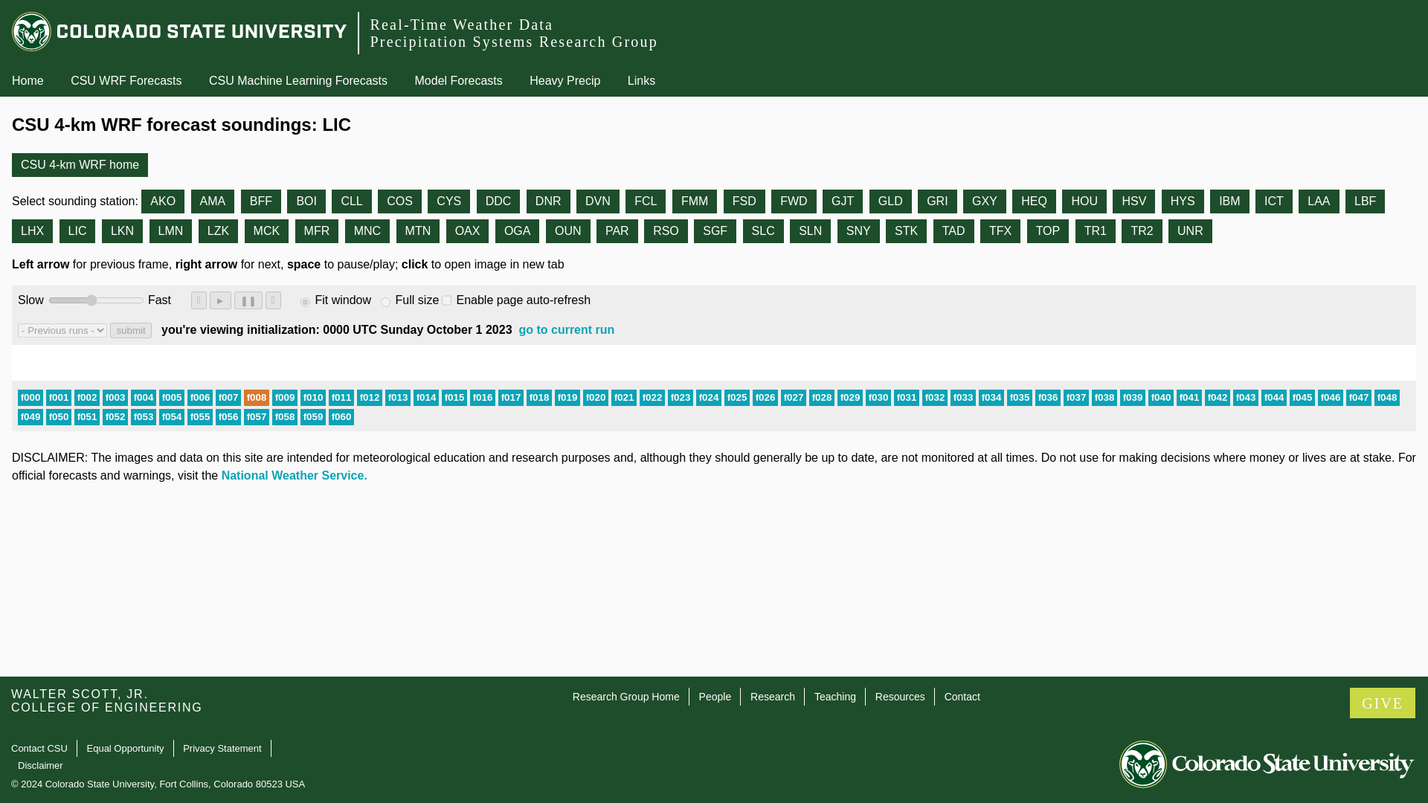 This screenshot has width=1428, height=803. What do you see at coordinates (461, 24) in the screenshot?
I see `Real-Time Weather Data` at bounding box center [461, 24].